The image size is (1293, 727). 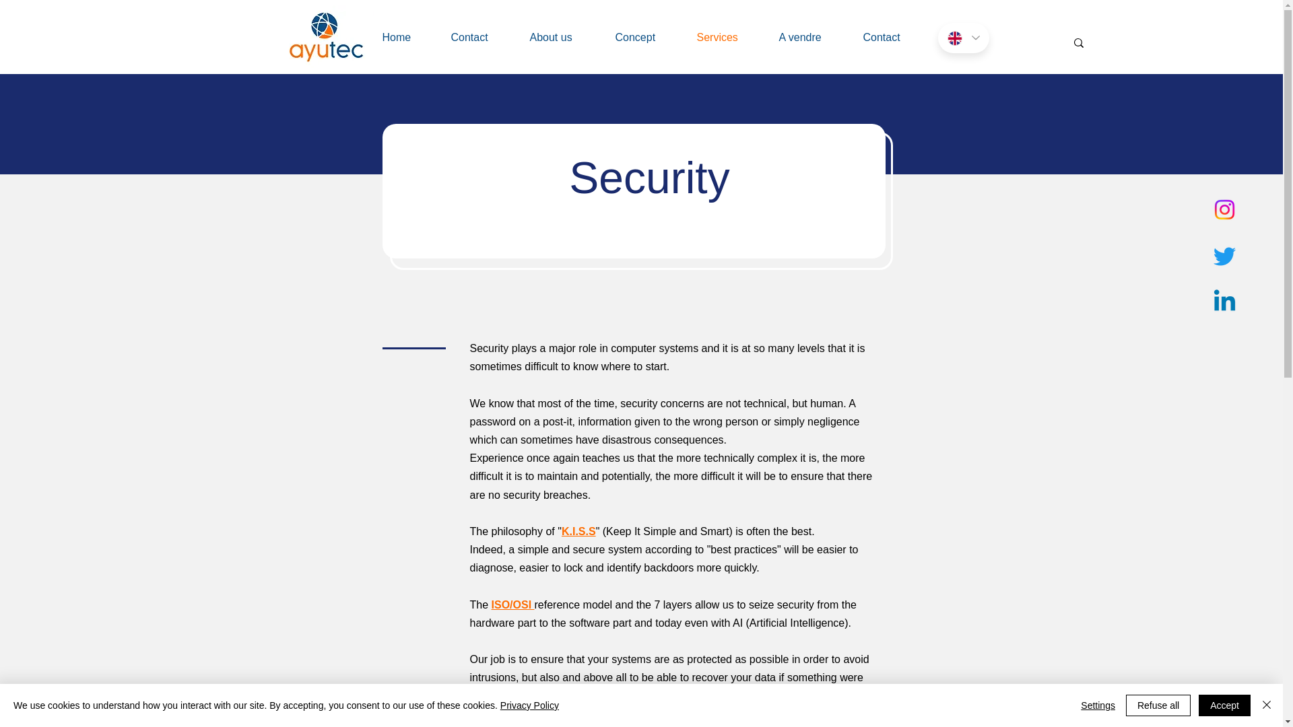 I want to click on Site ayutec.ch, so click(x=327, y=36).